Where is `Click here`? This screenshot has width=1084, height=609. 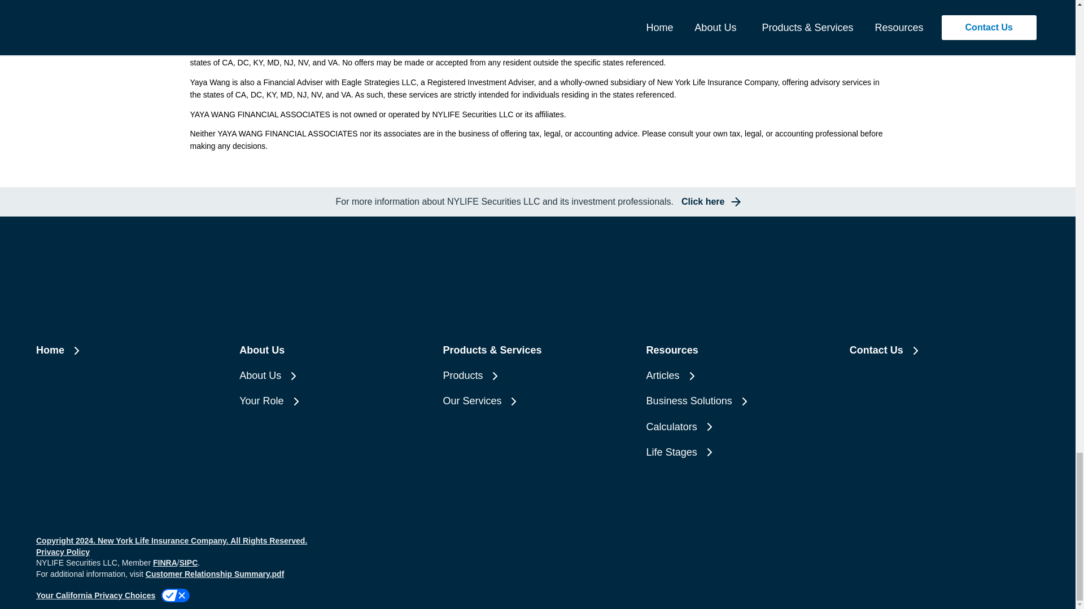 Click here is located at coordinates (710, 202).